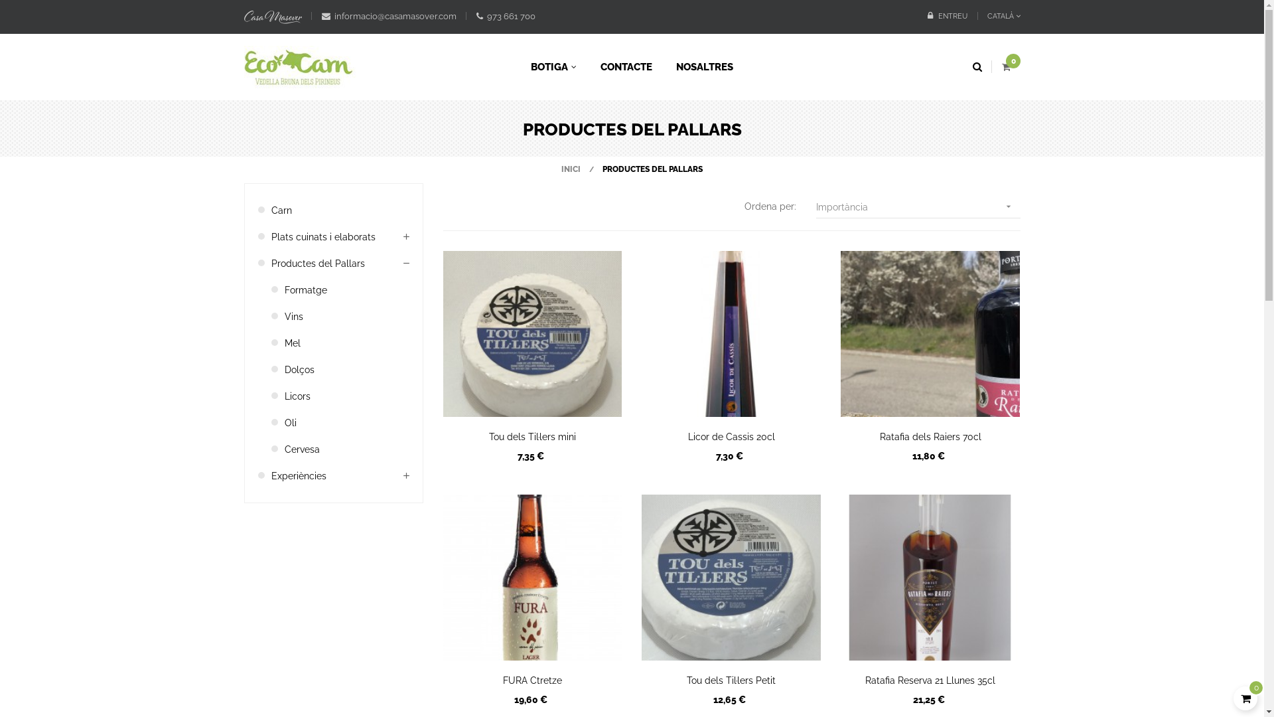 The image size is (1274, 717). What do you see at coordinates (346, 343) in the screenshot?
I see `Mel` at bounding box center [346, 343].